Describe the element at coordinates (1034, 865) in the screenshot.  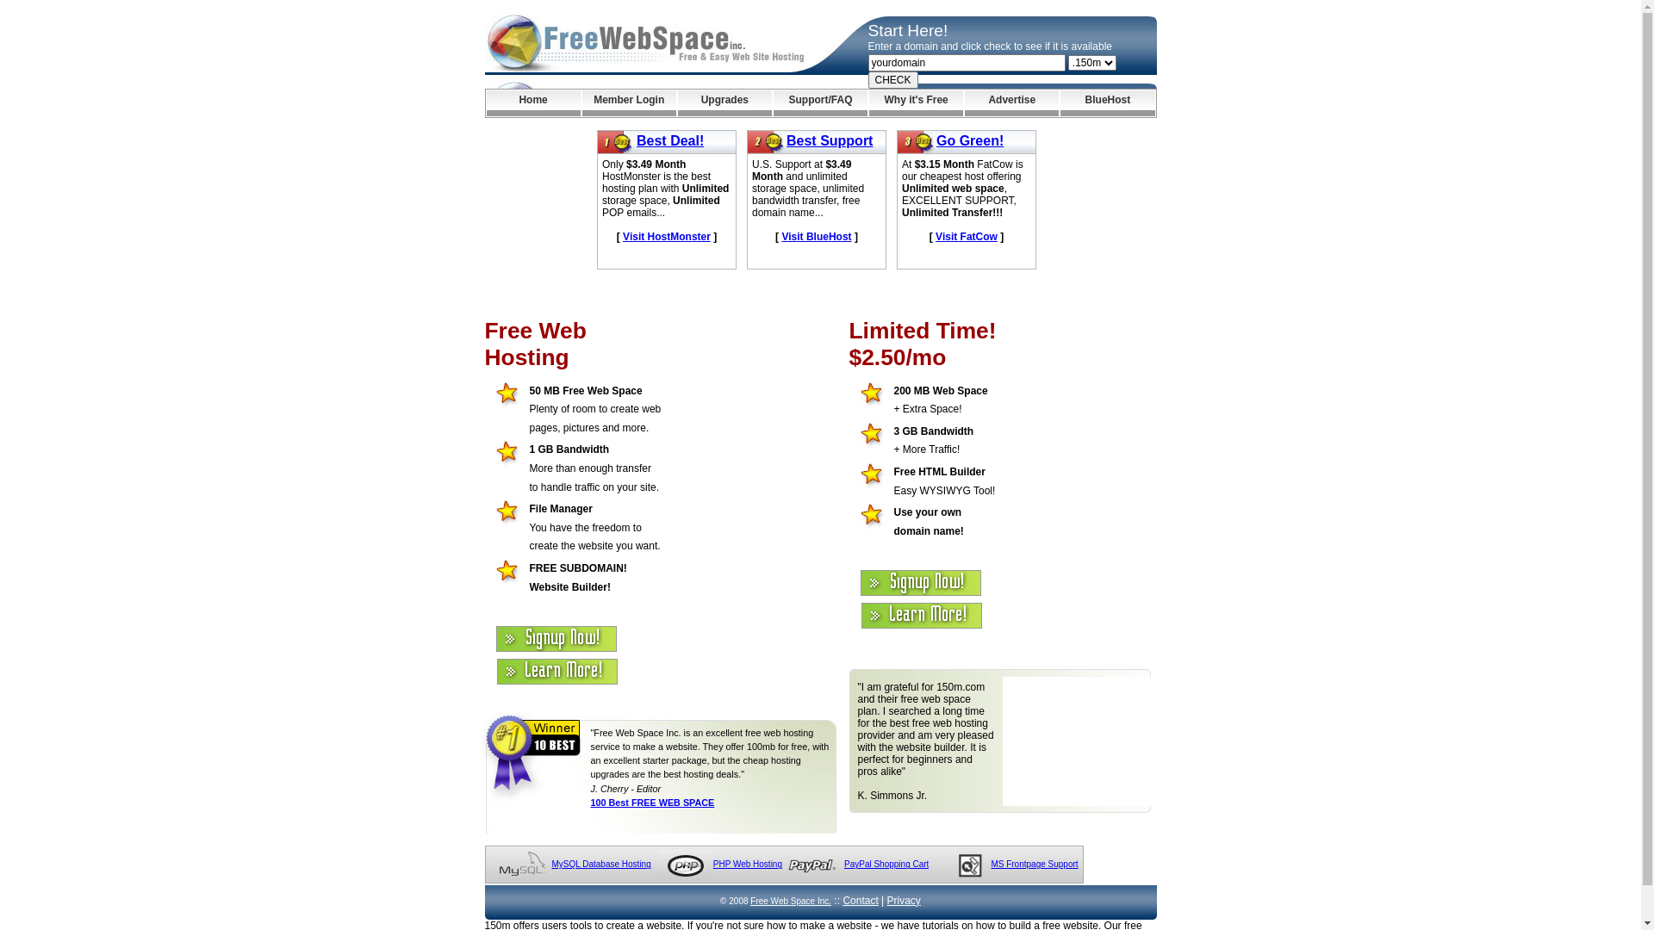
I see `MS Frontpage Support` at that location.